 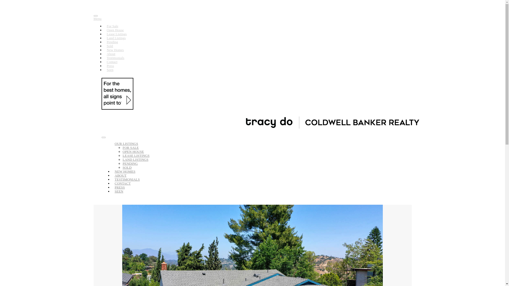 I want to click on New Homes, so click(x=125, y=171).